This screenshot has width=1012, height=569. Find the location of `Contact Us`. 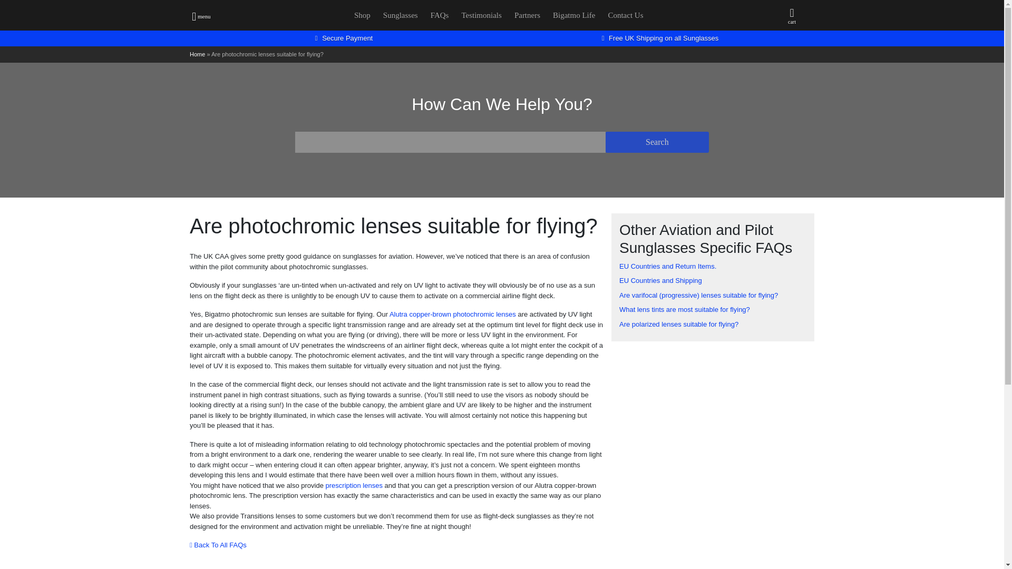

Contact Us is located at coordinates (625, 15).